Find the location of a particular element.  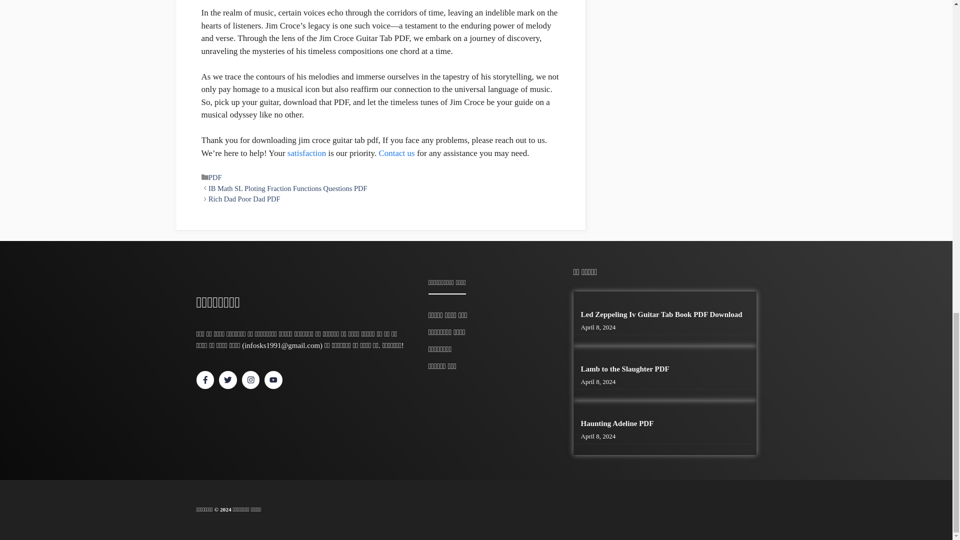

IB Math SL Ploting Fraction Functions Questions PDF is located at coordinates (288, 188).